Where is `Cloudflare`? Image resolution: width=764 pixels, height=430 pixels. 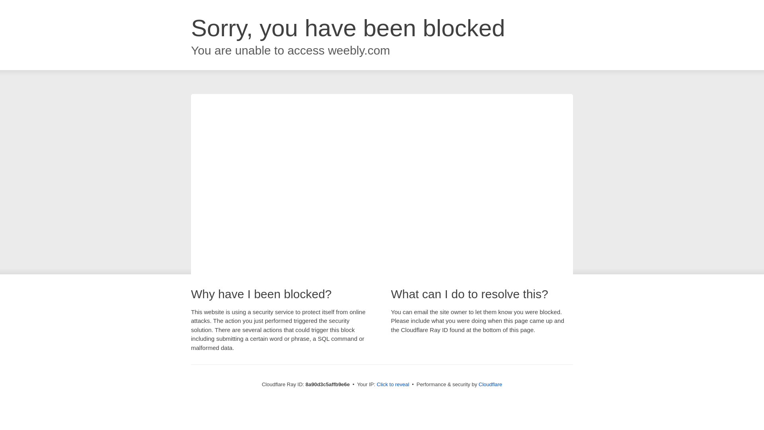 Cloudflare is located at coordinates (490, 384).